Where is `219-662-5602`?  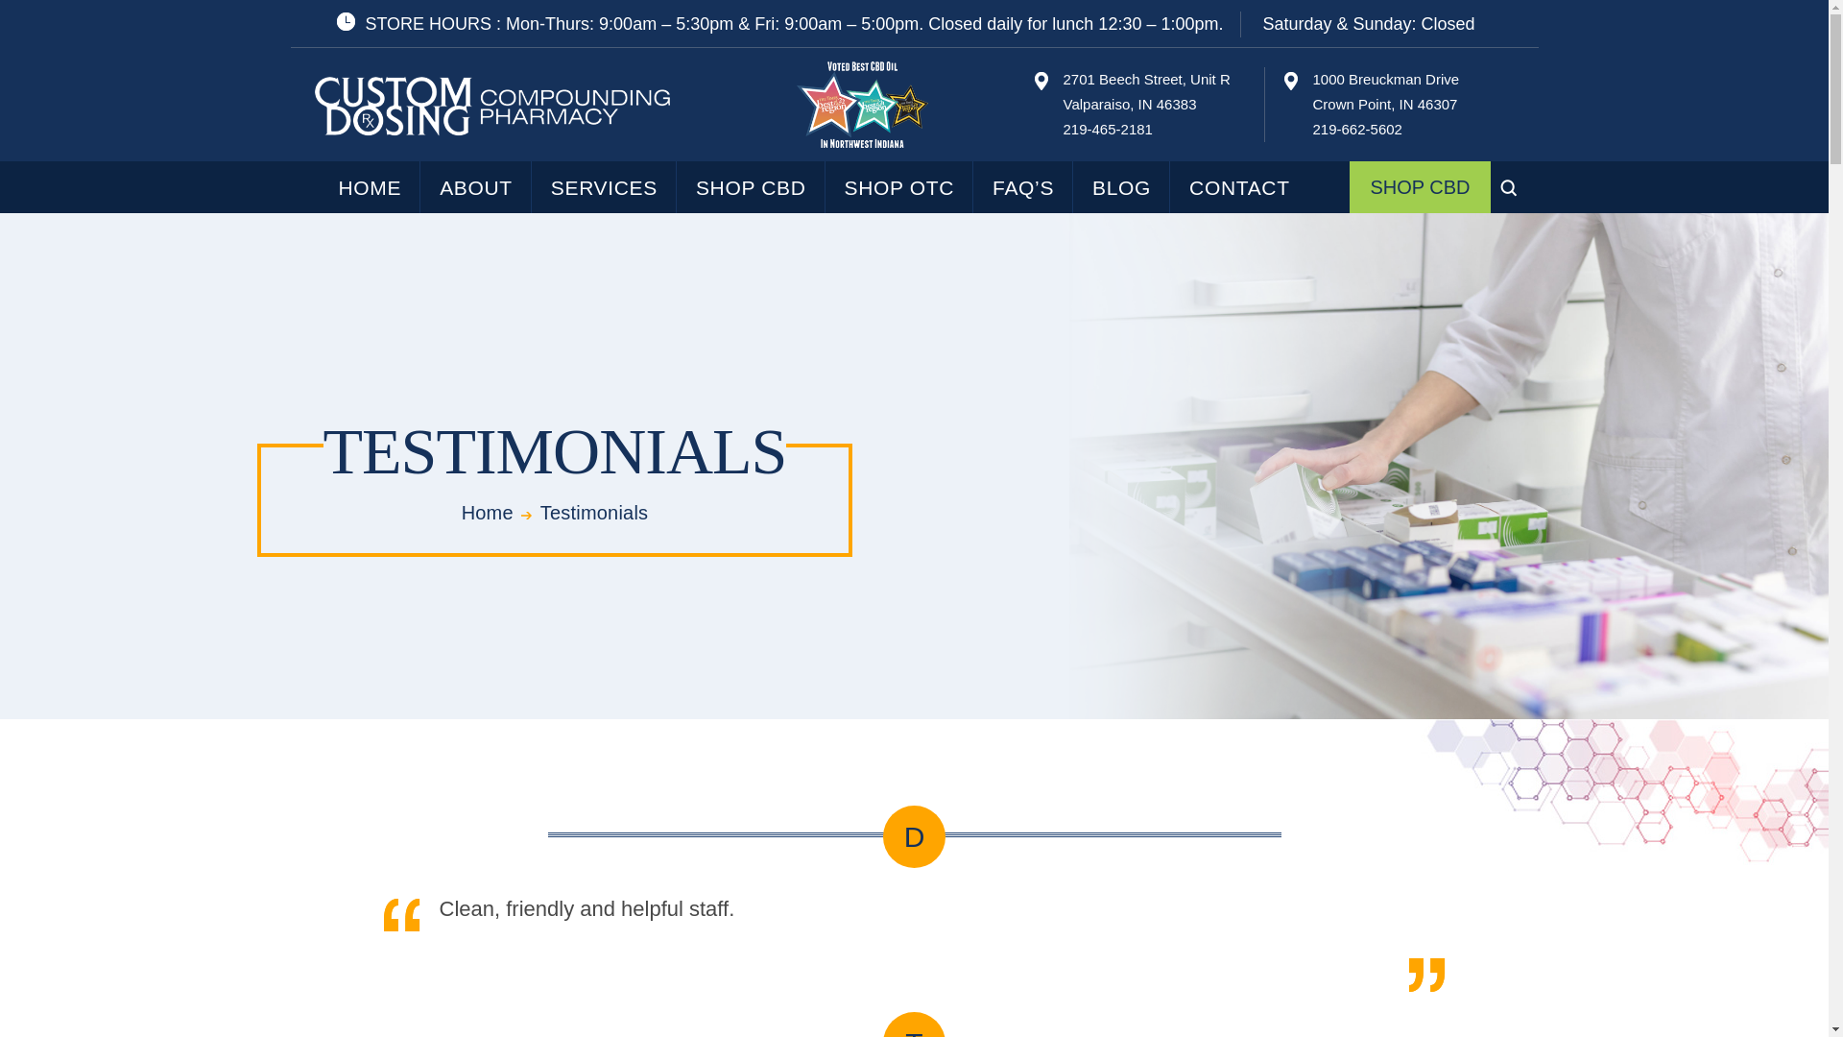
219-662-5602 is located at coordinates (900, 187).